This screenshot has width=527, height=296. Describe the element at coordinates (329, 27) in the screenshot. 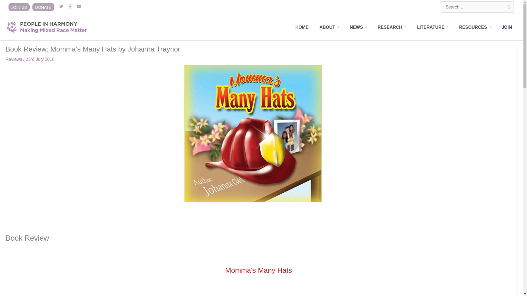

I see `ABOUT` at that location.